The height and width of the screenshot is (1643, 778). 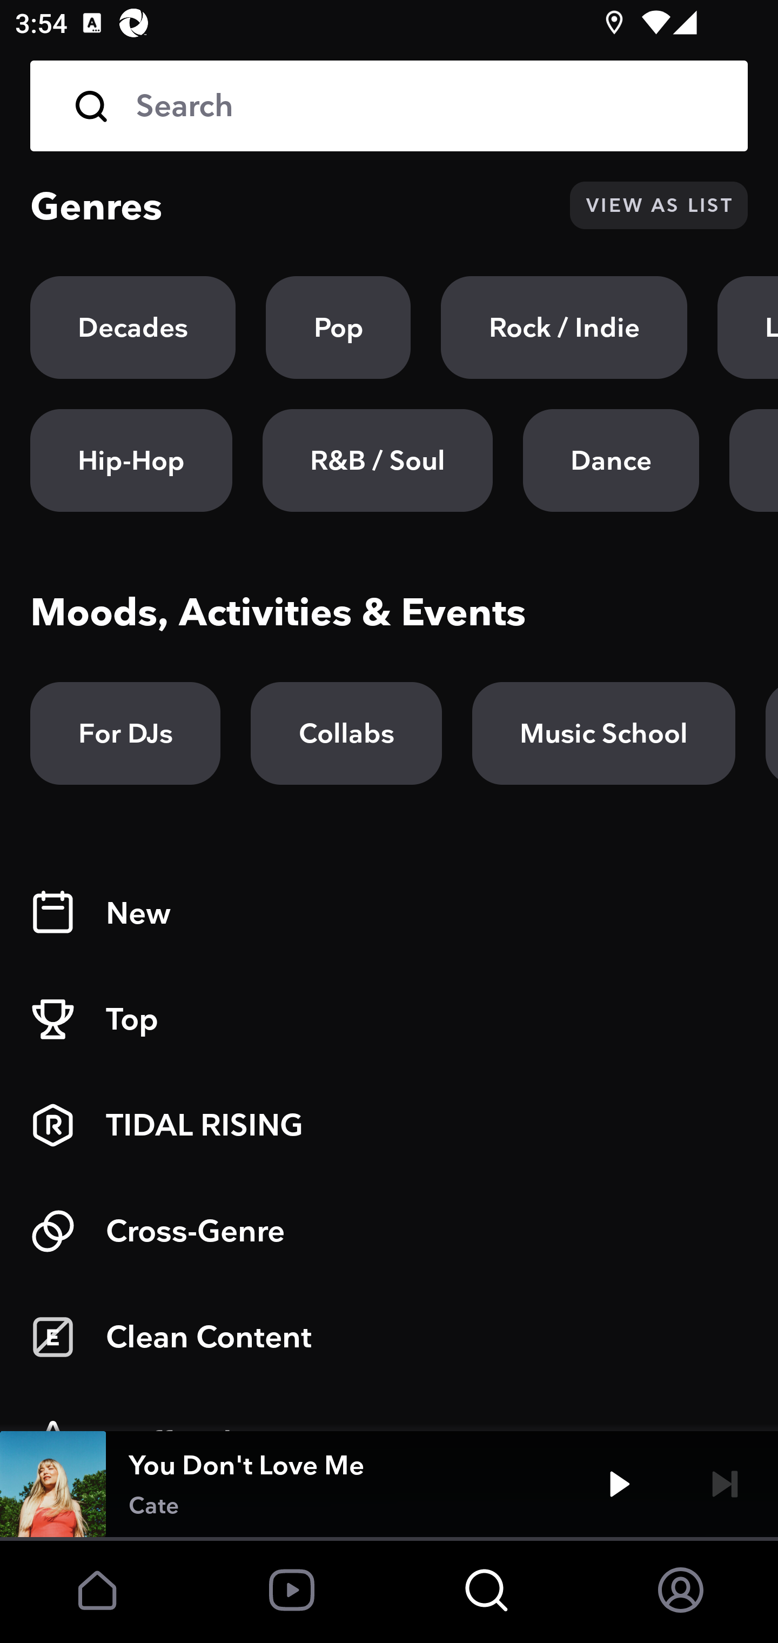 I want to click on Play, so click(x=619, y=1484).